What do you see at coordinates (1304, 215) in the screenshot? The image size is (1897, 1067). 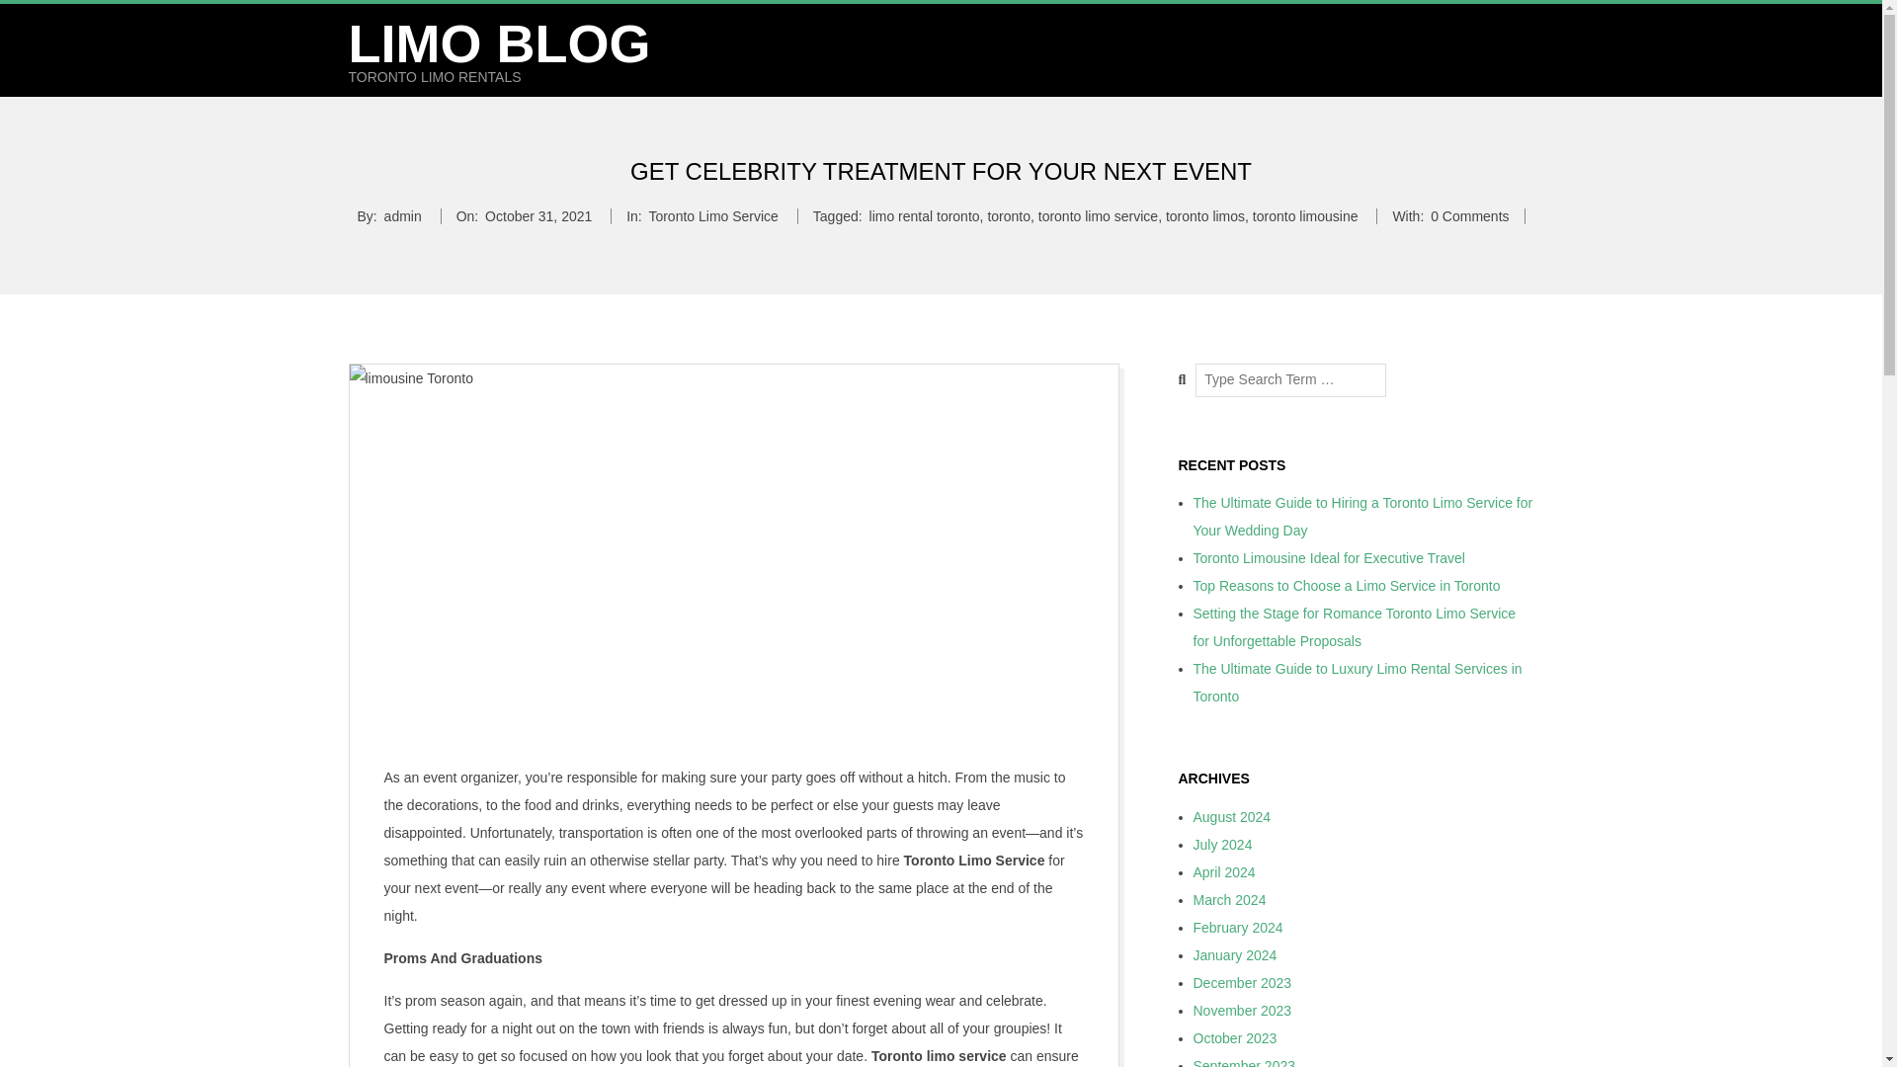 I see `toronto limousine` at bounding box center [1304, 215].